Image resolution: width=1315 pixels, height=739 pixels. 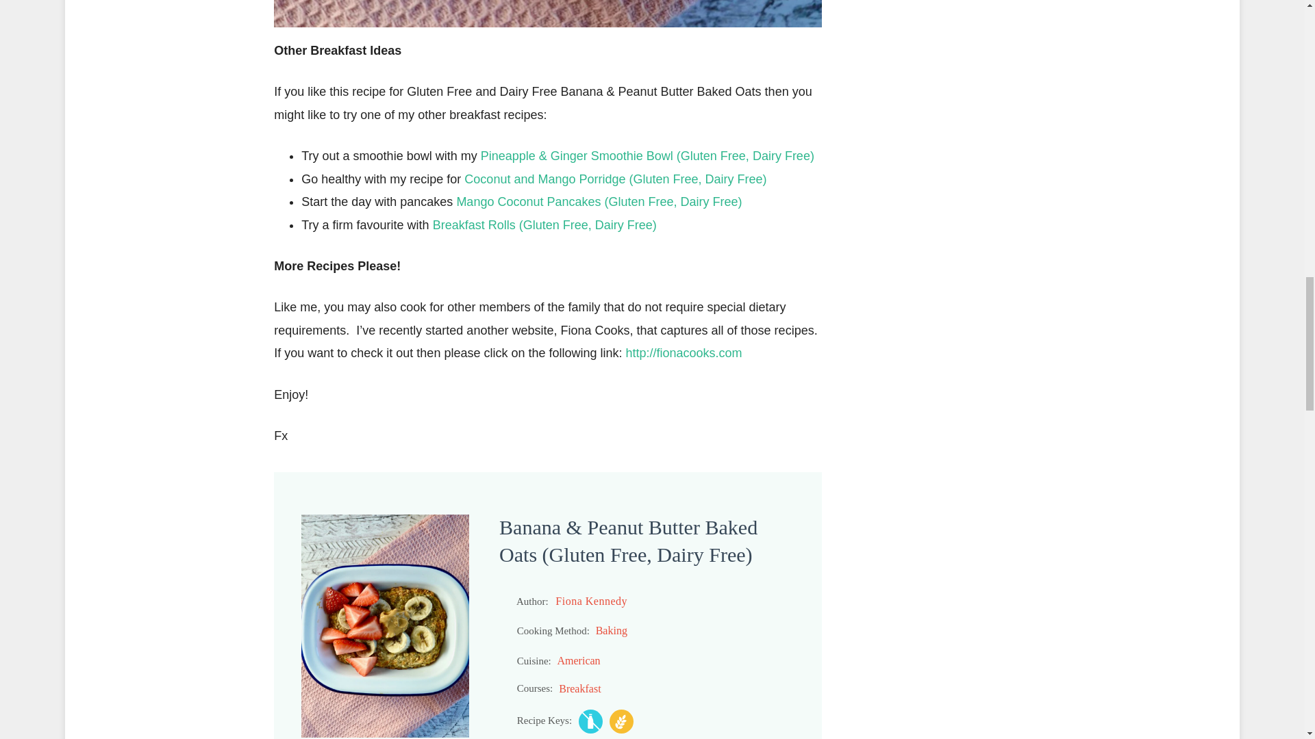 I want to click on dairy-free, so click(x=590, y=721).